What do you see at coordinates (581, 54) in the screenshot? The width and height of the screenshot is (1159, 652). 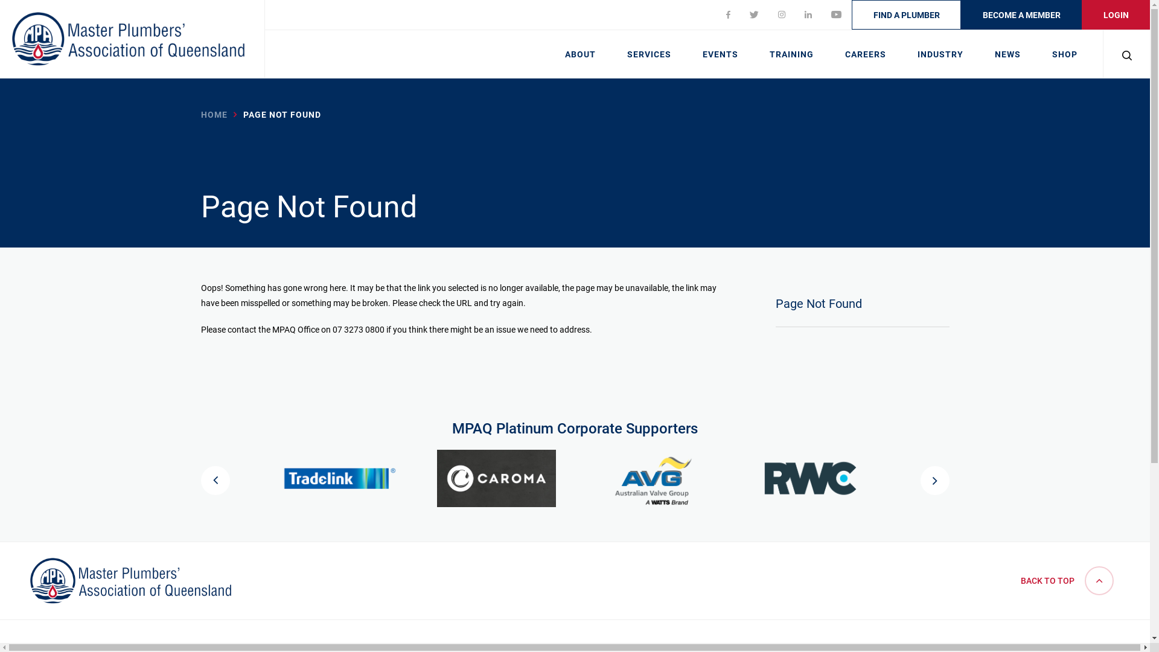 I see `ABOUT` at bounding box center [581, 54].